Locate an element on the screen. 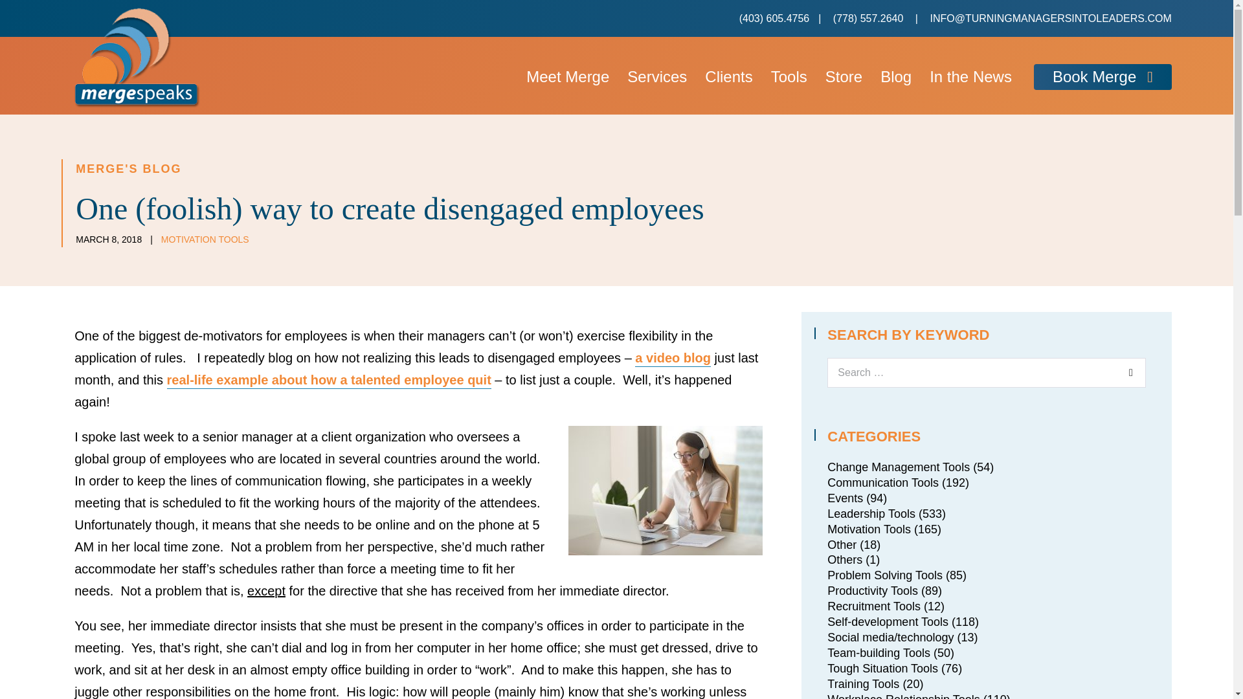 Image resolution: width=1243 pixels, height=699 pixels. Book Merge is located at coordinates (1103, 78).